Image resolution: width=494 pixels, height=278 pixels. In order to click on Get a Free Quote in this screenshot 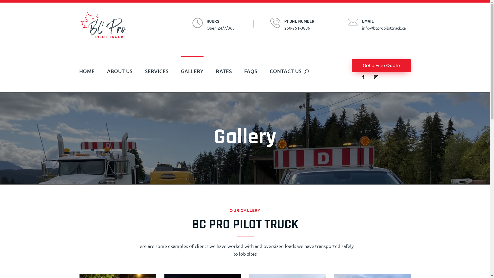, I will do `click(381, 66)`.